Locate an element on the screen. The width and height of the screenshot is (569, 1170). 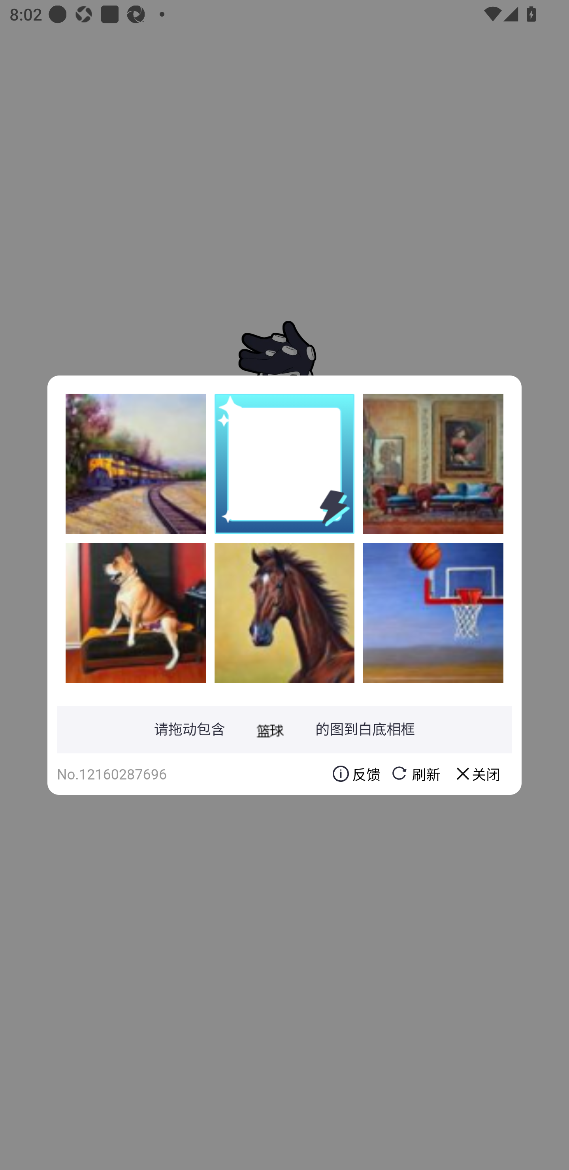
Kjw6 is located at coordinates (136, 464).